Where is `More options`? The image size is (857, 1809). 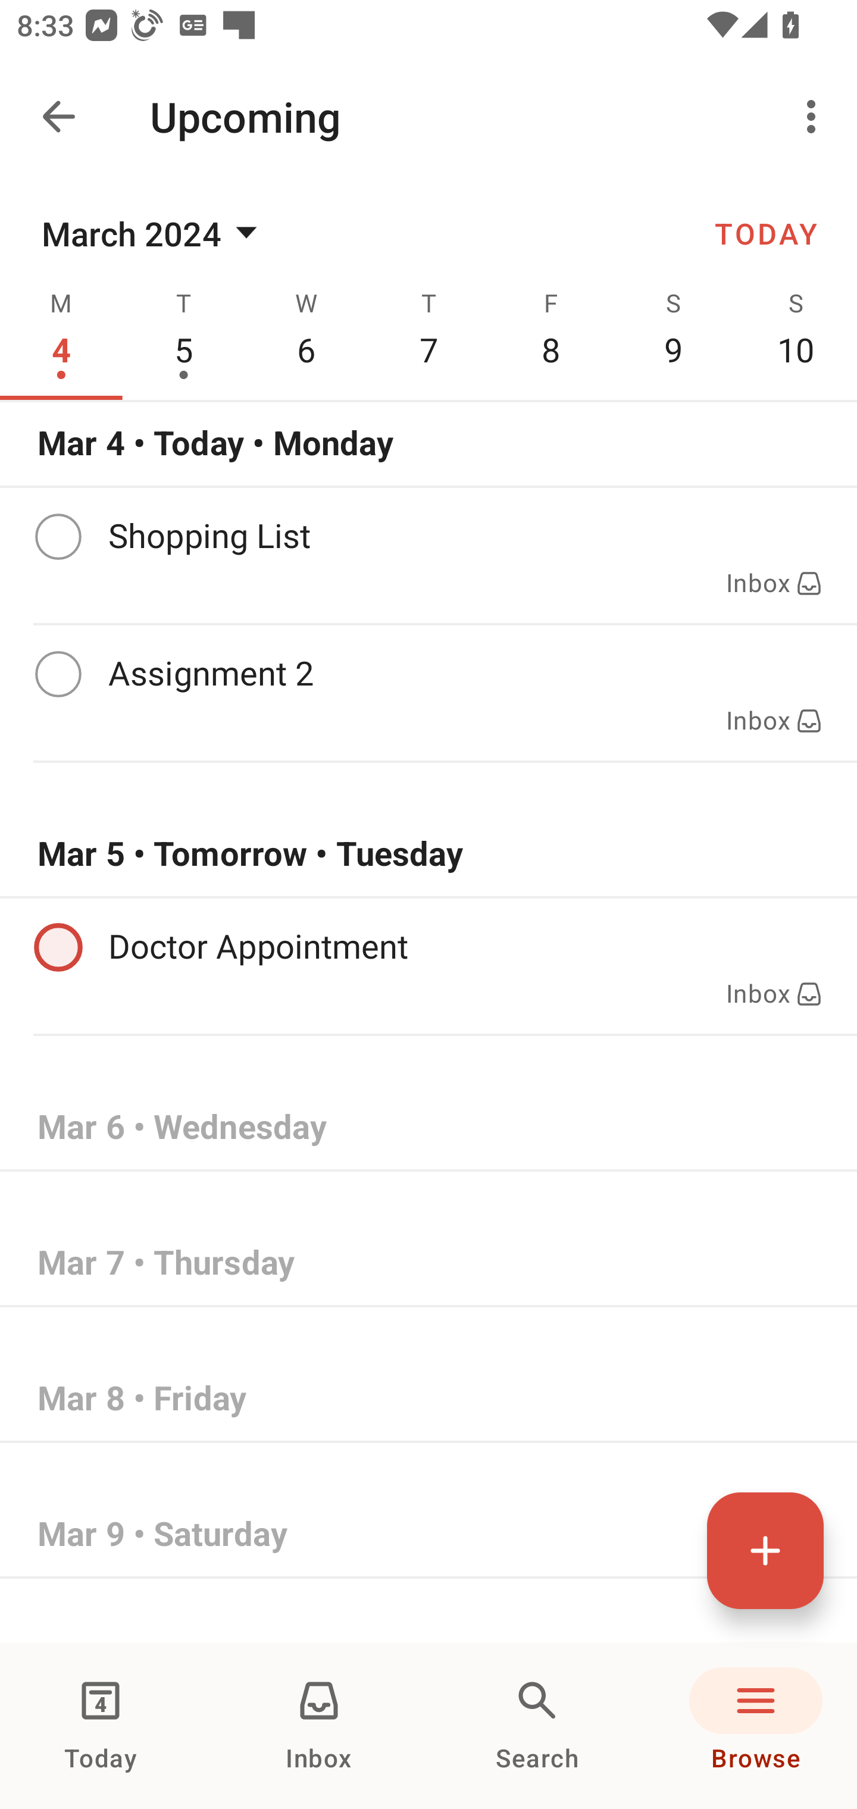
More options is located at coordinates (815, 117).